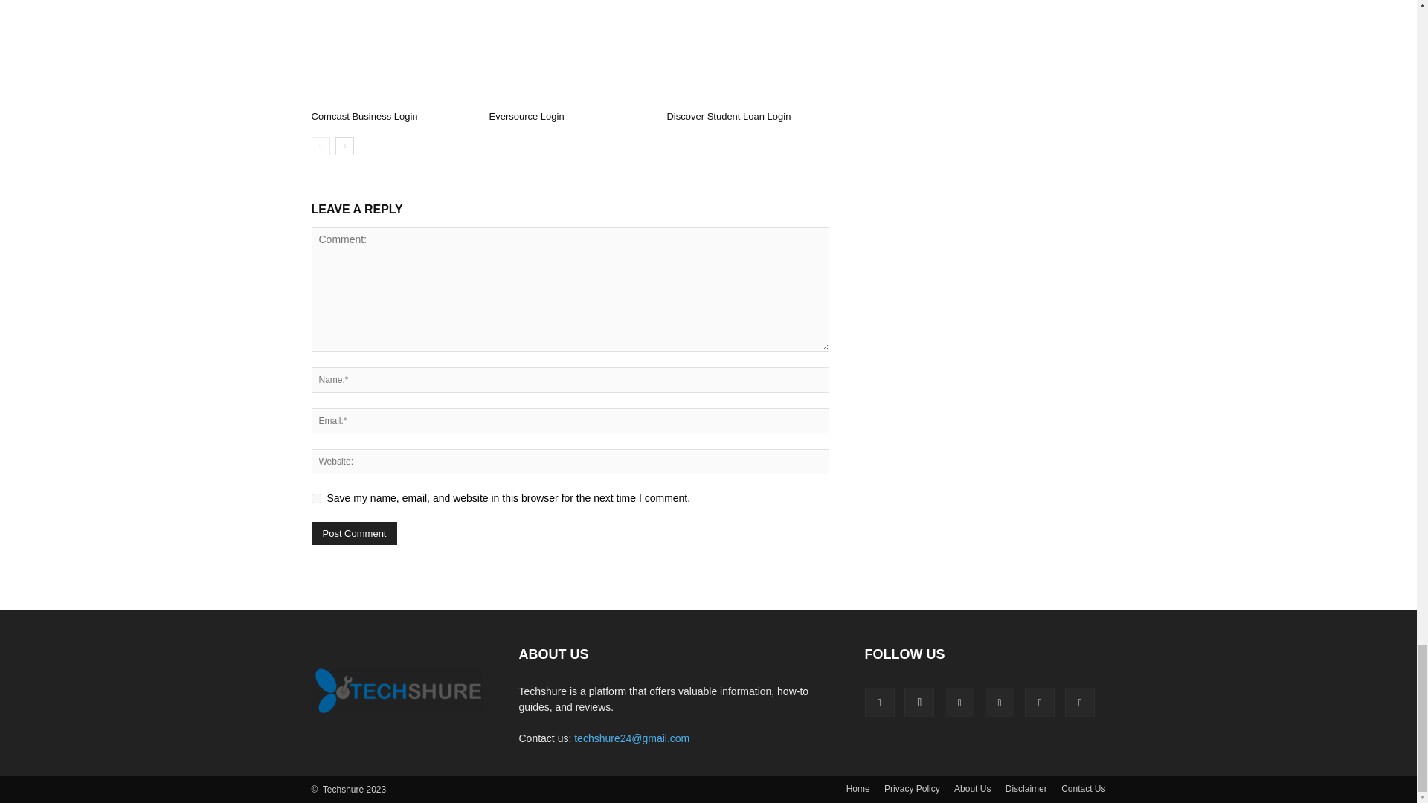 The image size is (1428, 803). I want to click on Comcast Business Login, so click(364, 116).